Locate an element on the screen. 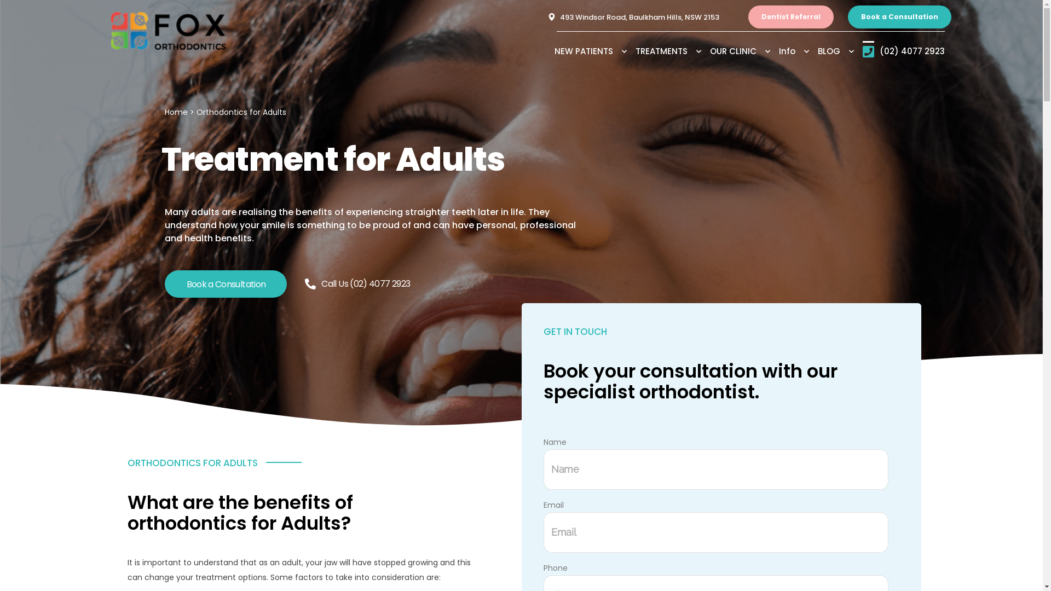 The image size is (1051, 591). Book a Consultation is located at coordinates (900, 17).